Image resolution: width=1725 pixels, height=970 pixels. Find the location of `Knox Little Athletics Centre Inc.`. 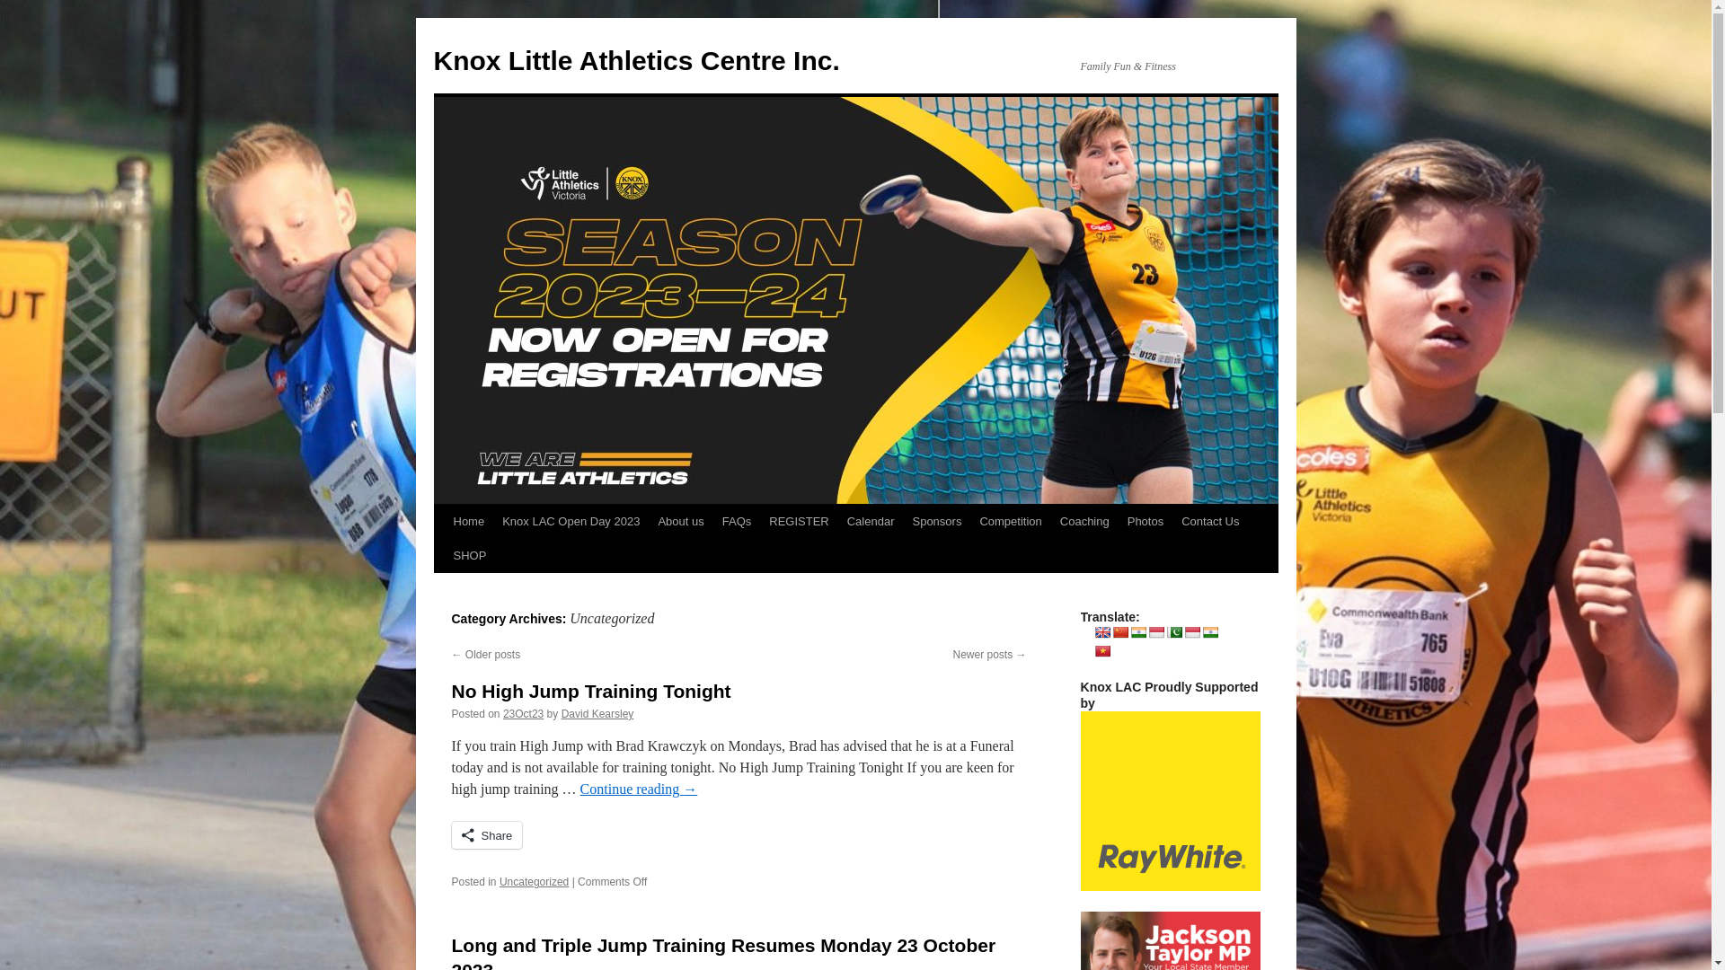

Knox Little Athletics Centre Inc. is located at coordinates (636, 61).